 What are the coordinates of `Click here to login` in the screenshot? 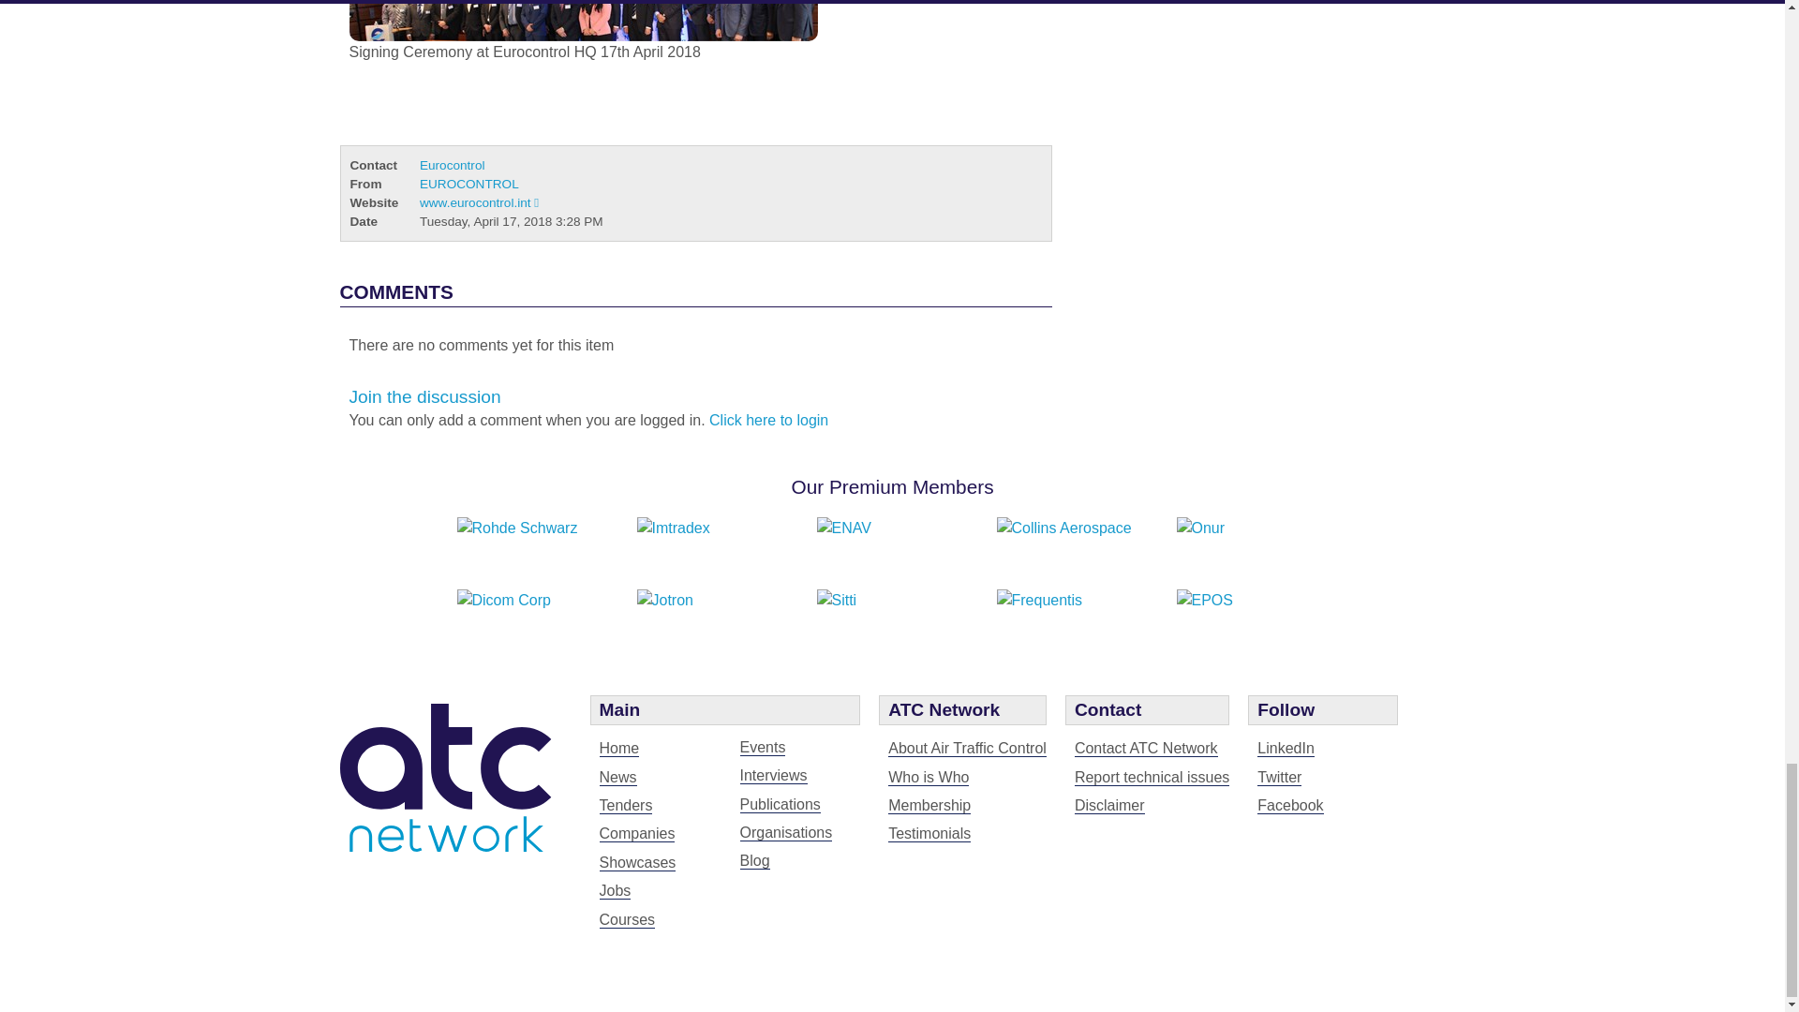 It's located at (768, 420).